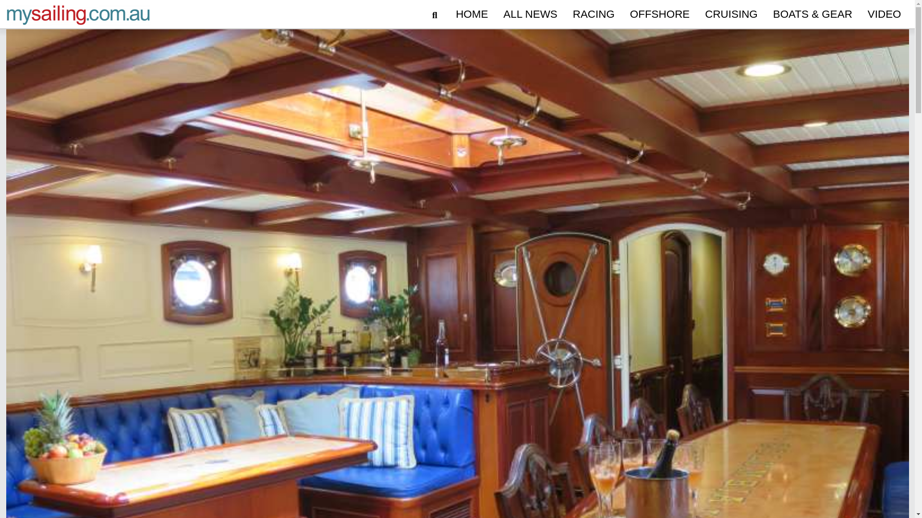 This screenshot has height=518, width=922. What do you see at coordinates (659, 14) in the screenshot?
I see `OFFSHORE` at bounding box center [659, 14].